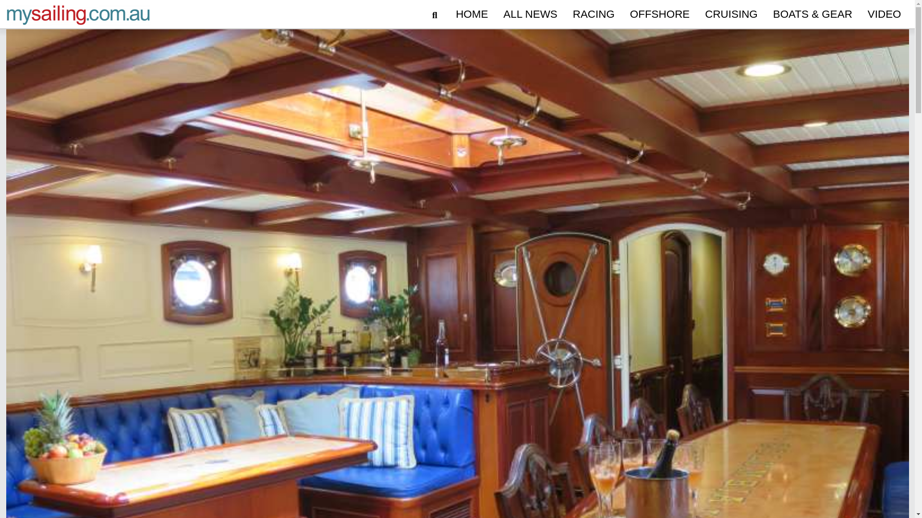 This screenshot has height=518, width=922. What do you see at coordinates (659, 14) in the screenshot?
I see `OFFSHORE` at bounding box center [659, 14].